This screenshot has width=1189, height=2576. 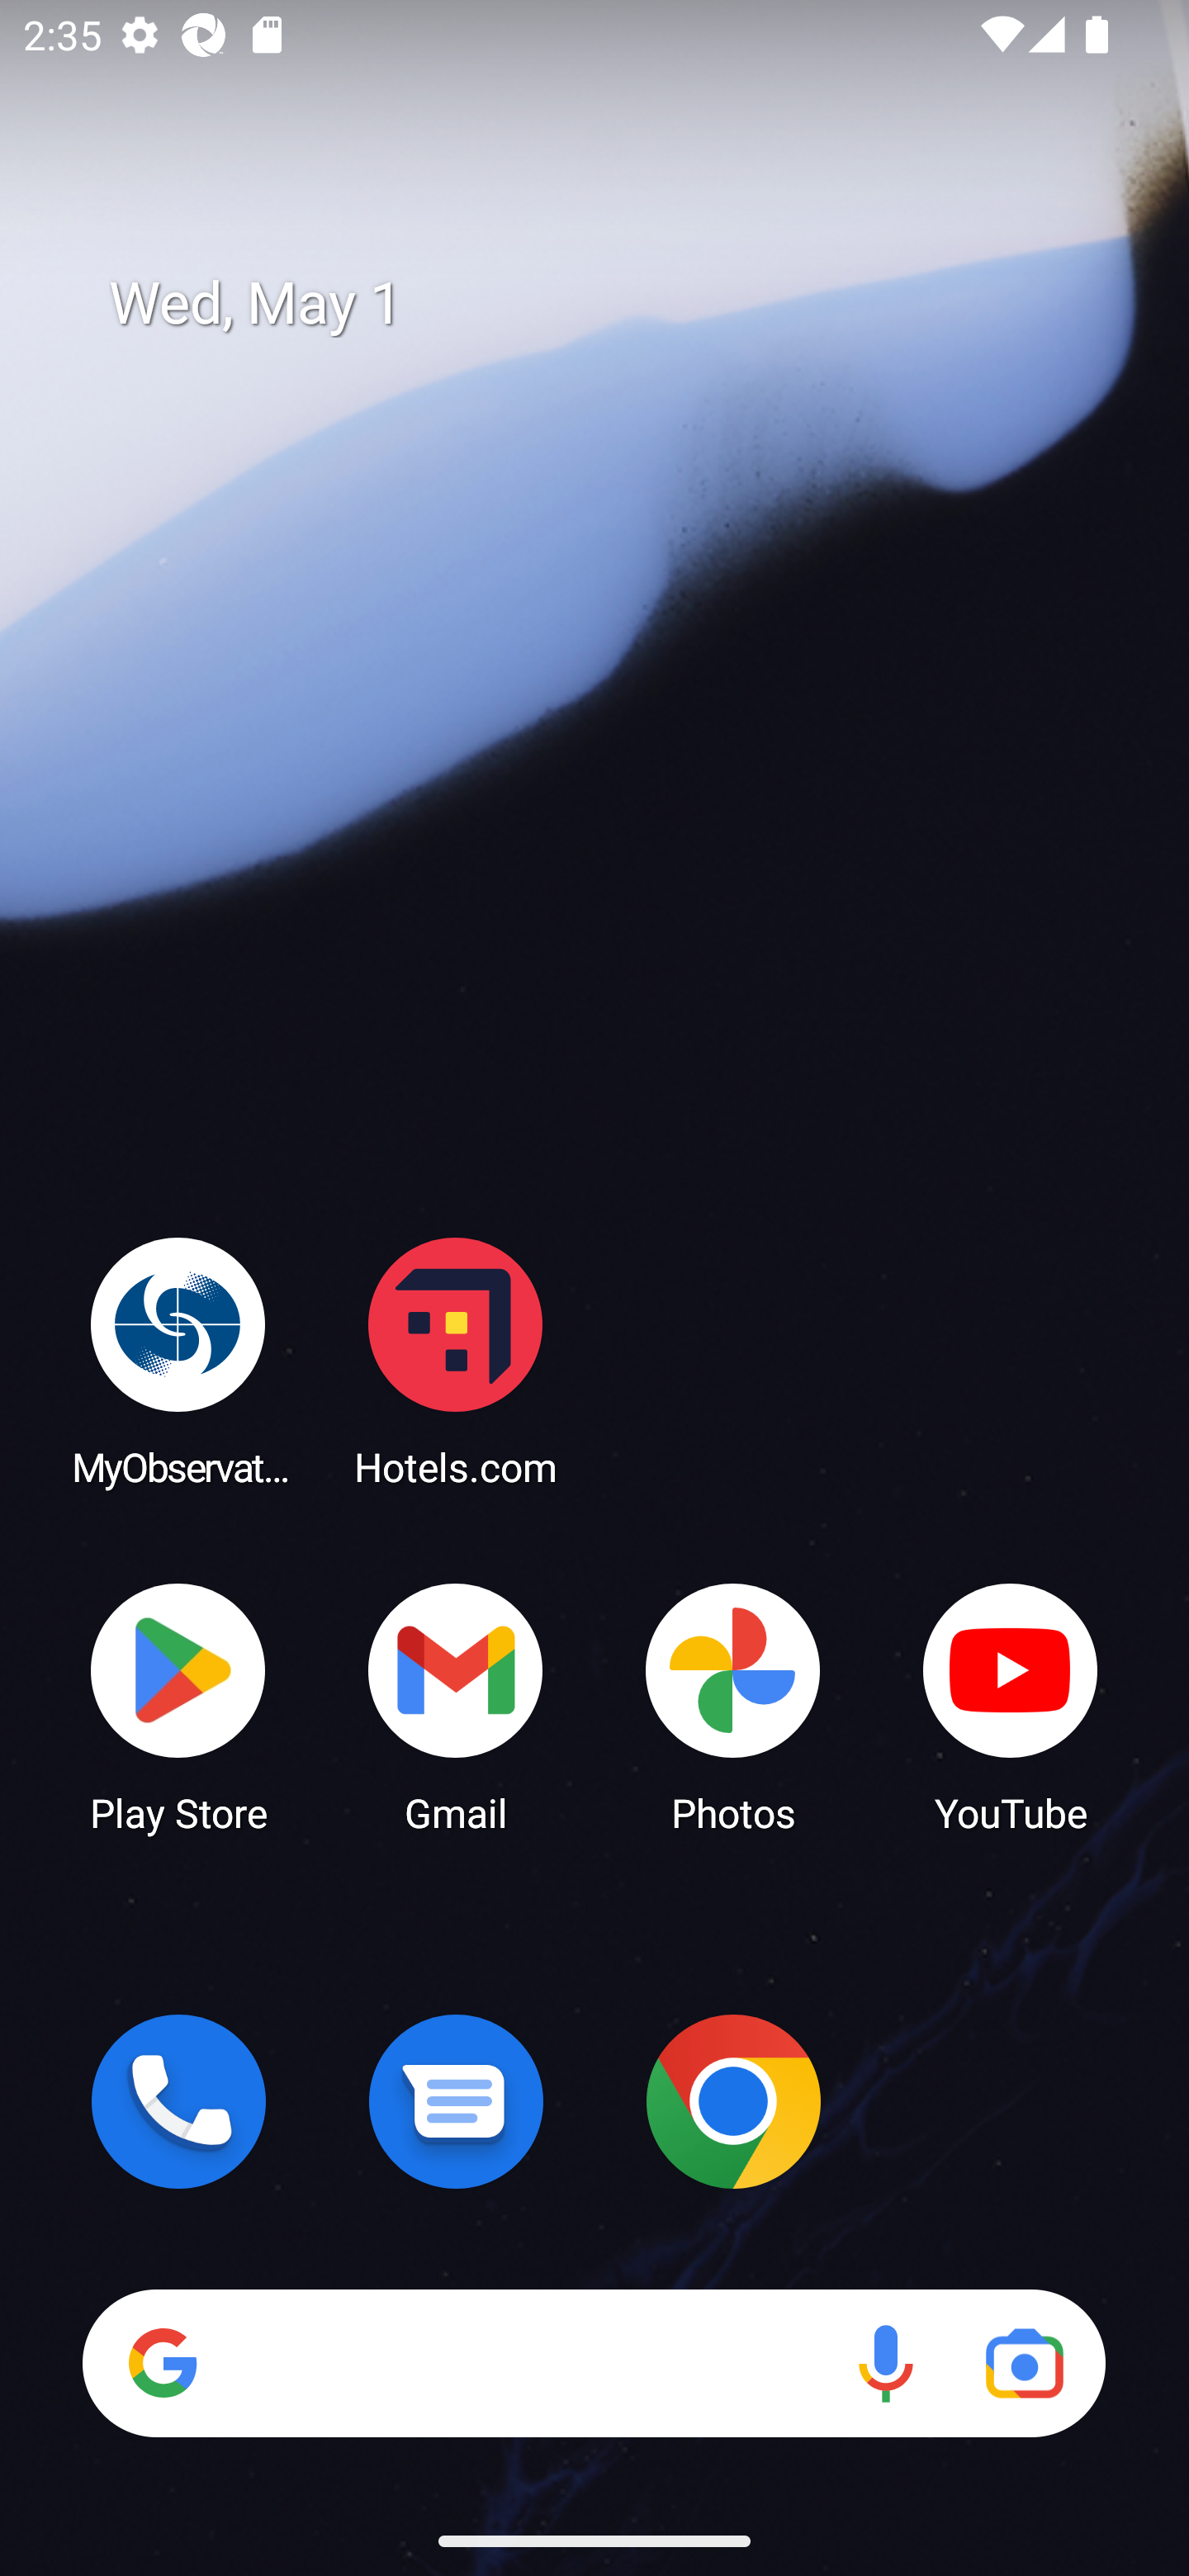 What do you see at coordinates (1011, 1706) in the screenshot?
I see `YouTube` at bounding box center [1011, 1706].